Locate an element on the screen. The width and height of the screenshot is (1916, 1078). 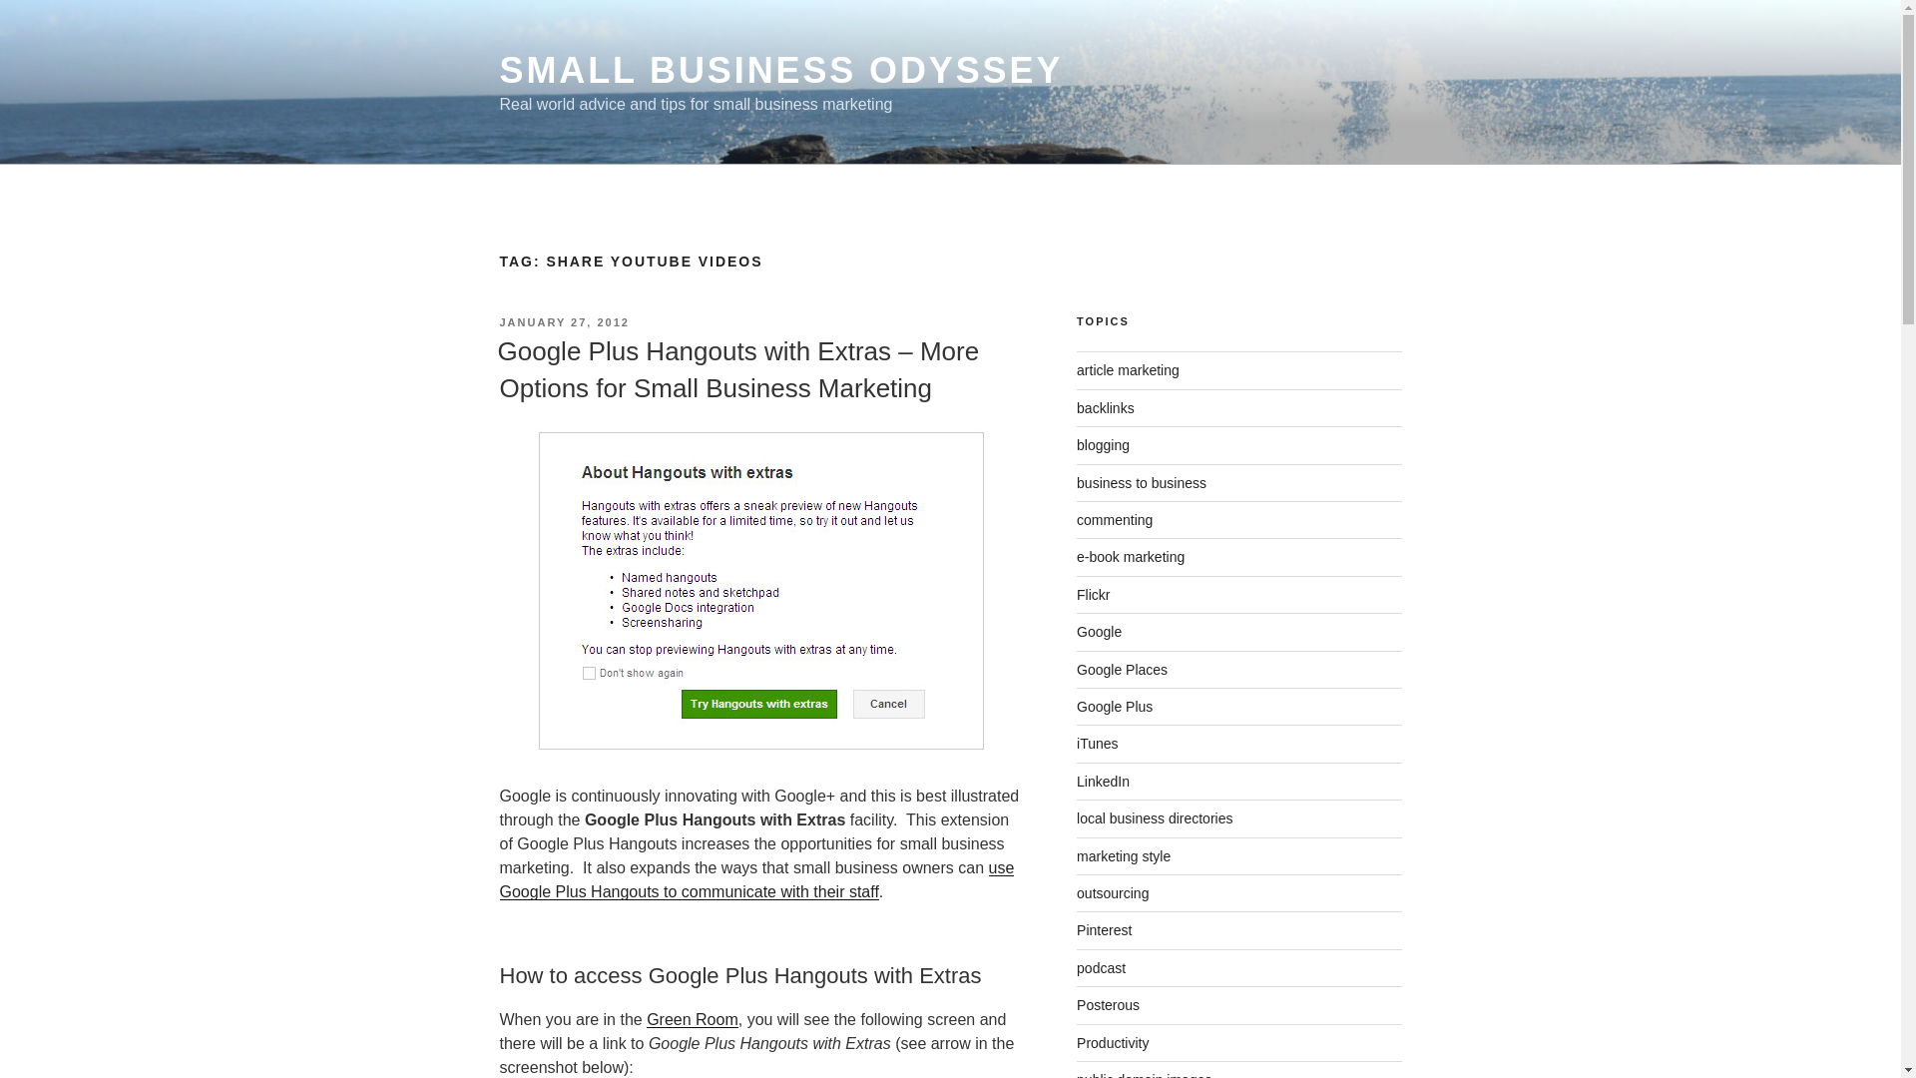
article marketing is located at coordinates (1128, 369).